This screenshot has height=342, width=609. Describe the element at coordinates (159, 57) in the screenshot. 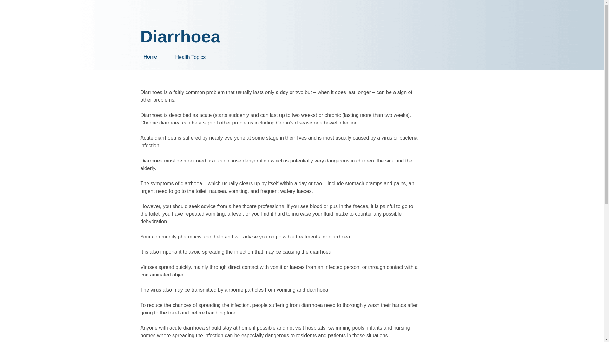

I see `Home` at that location.